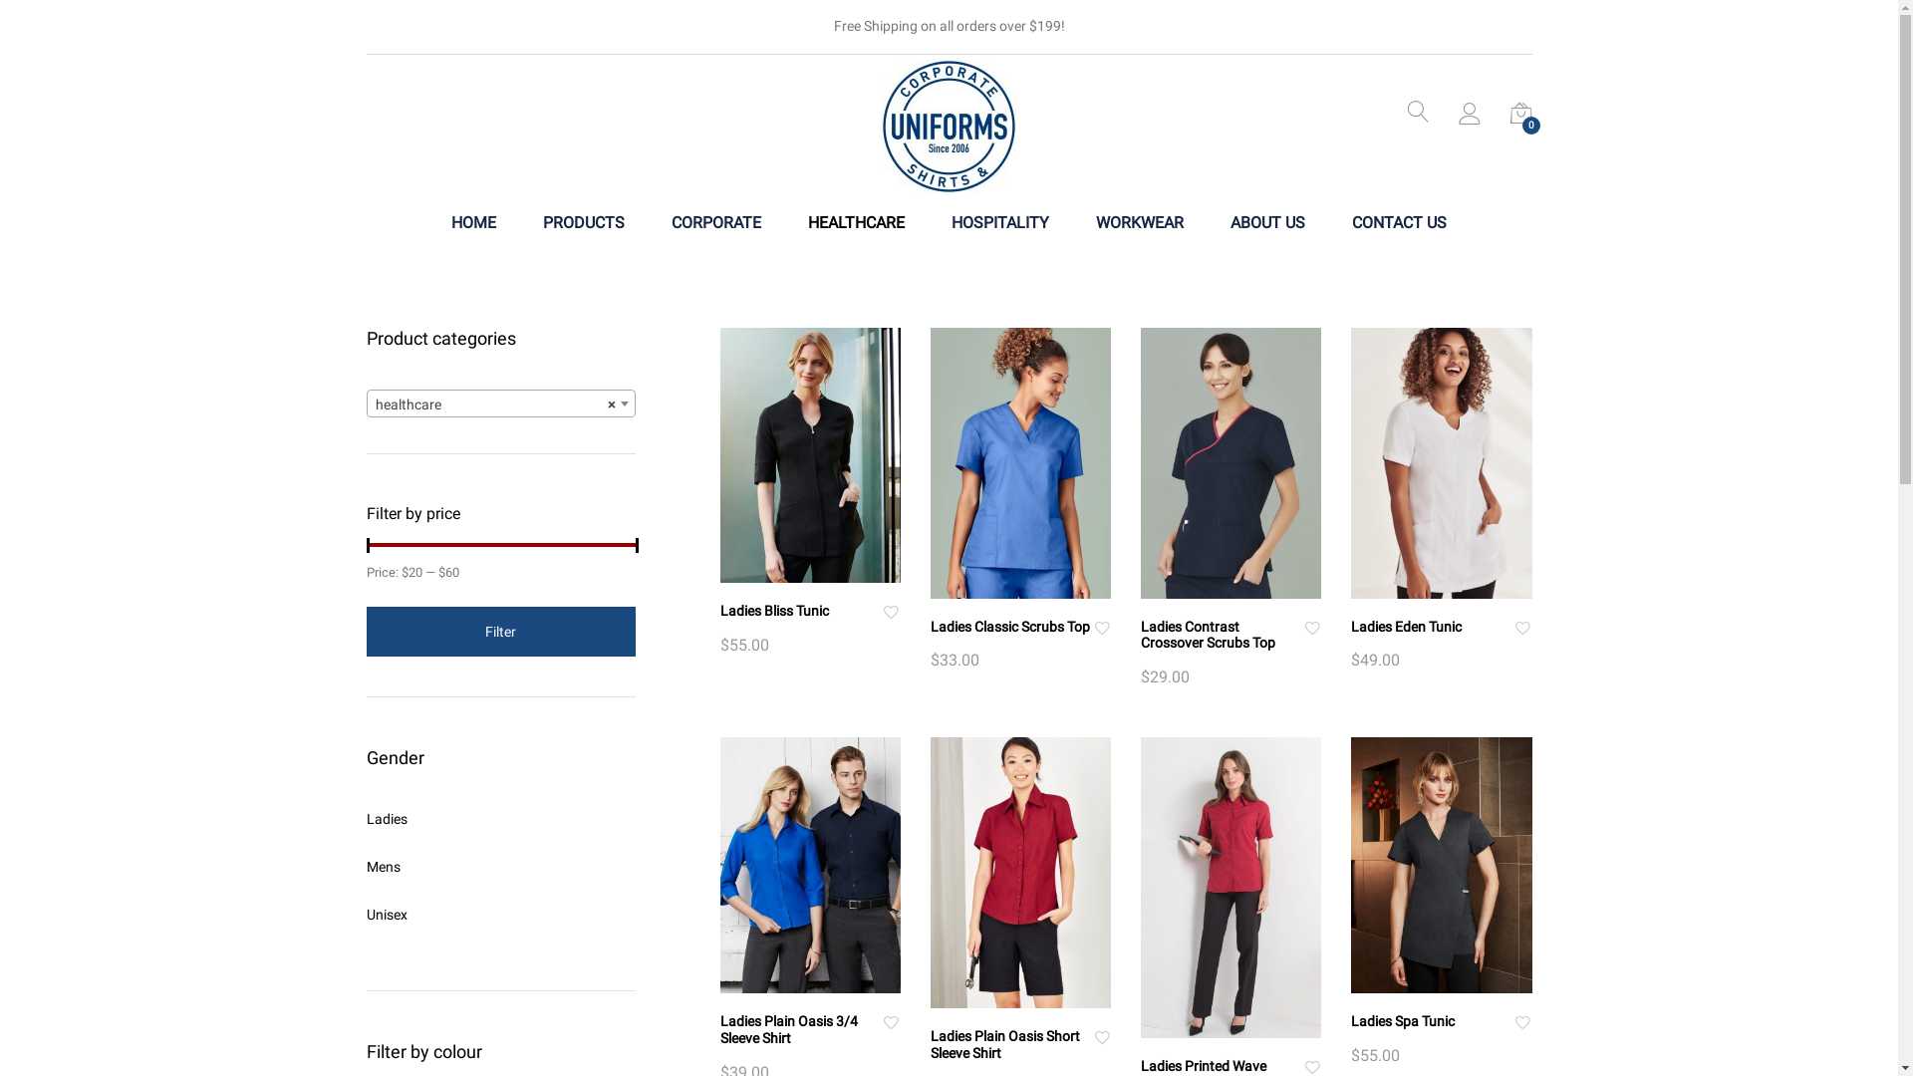 The image size is (1913, 1076). I want to click on Ladies Eden Tunic, so click(1407, 627).